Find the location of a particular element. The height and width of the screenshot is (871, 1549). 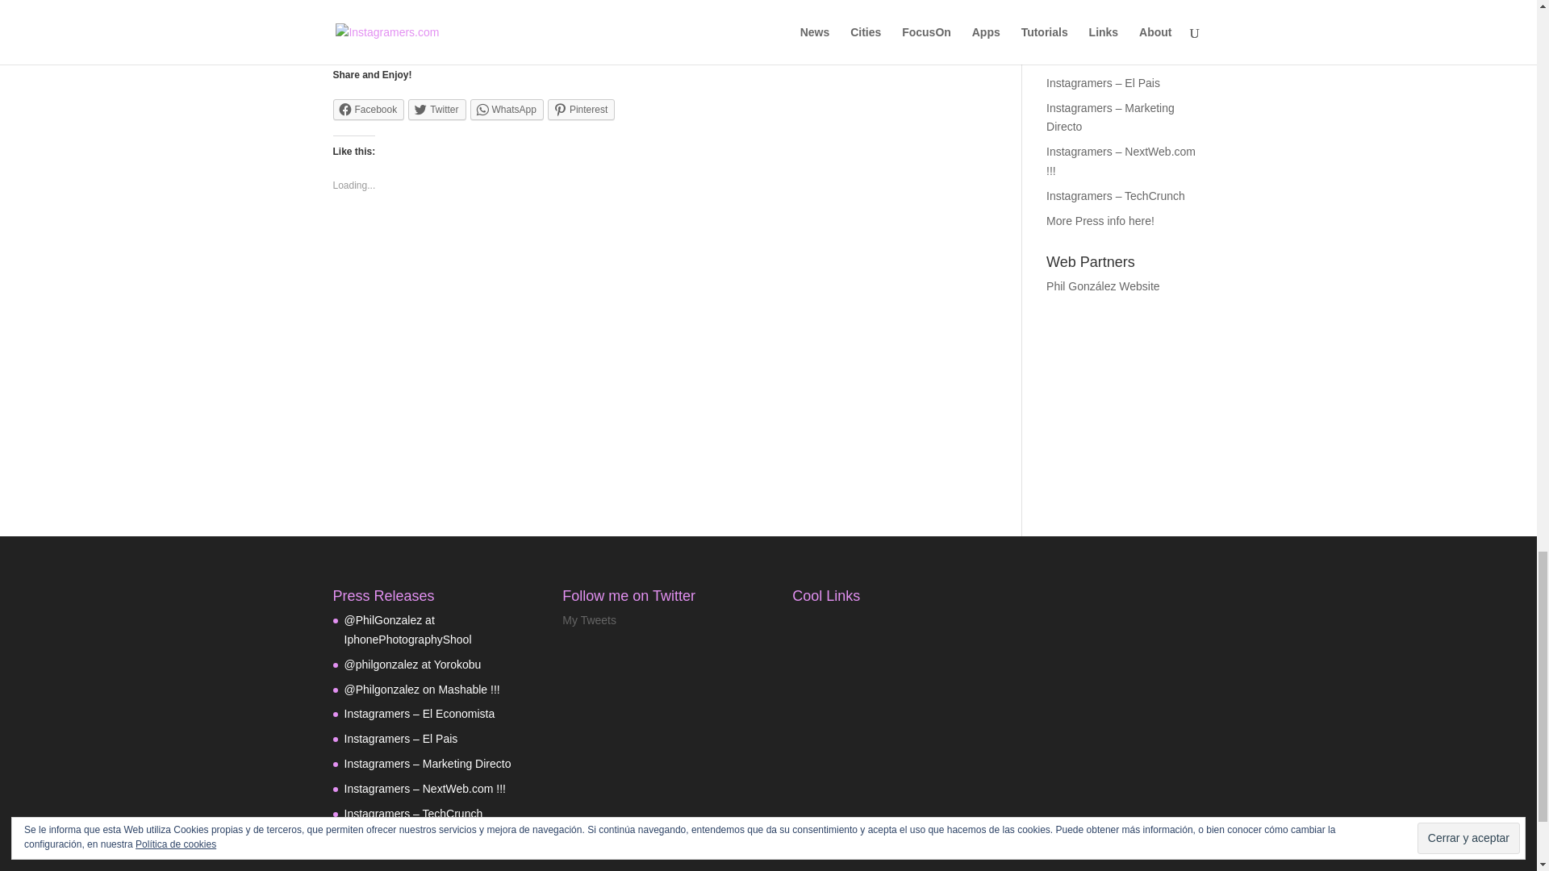

instagramers en El economista is located at coordinates (1121, 57).